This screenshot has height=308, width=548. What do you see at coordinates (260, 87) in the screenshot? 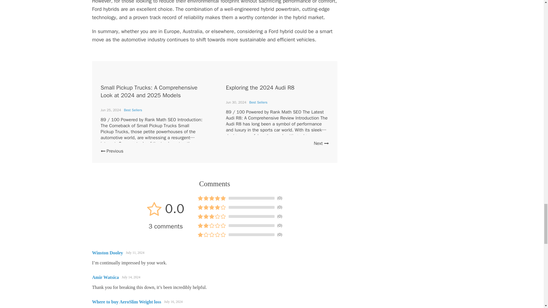
I see `Exploring the 2024 Audi R8` at bounding box center [260, 87].